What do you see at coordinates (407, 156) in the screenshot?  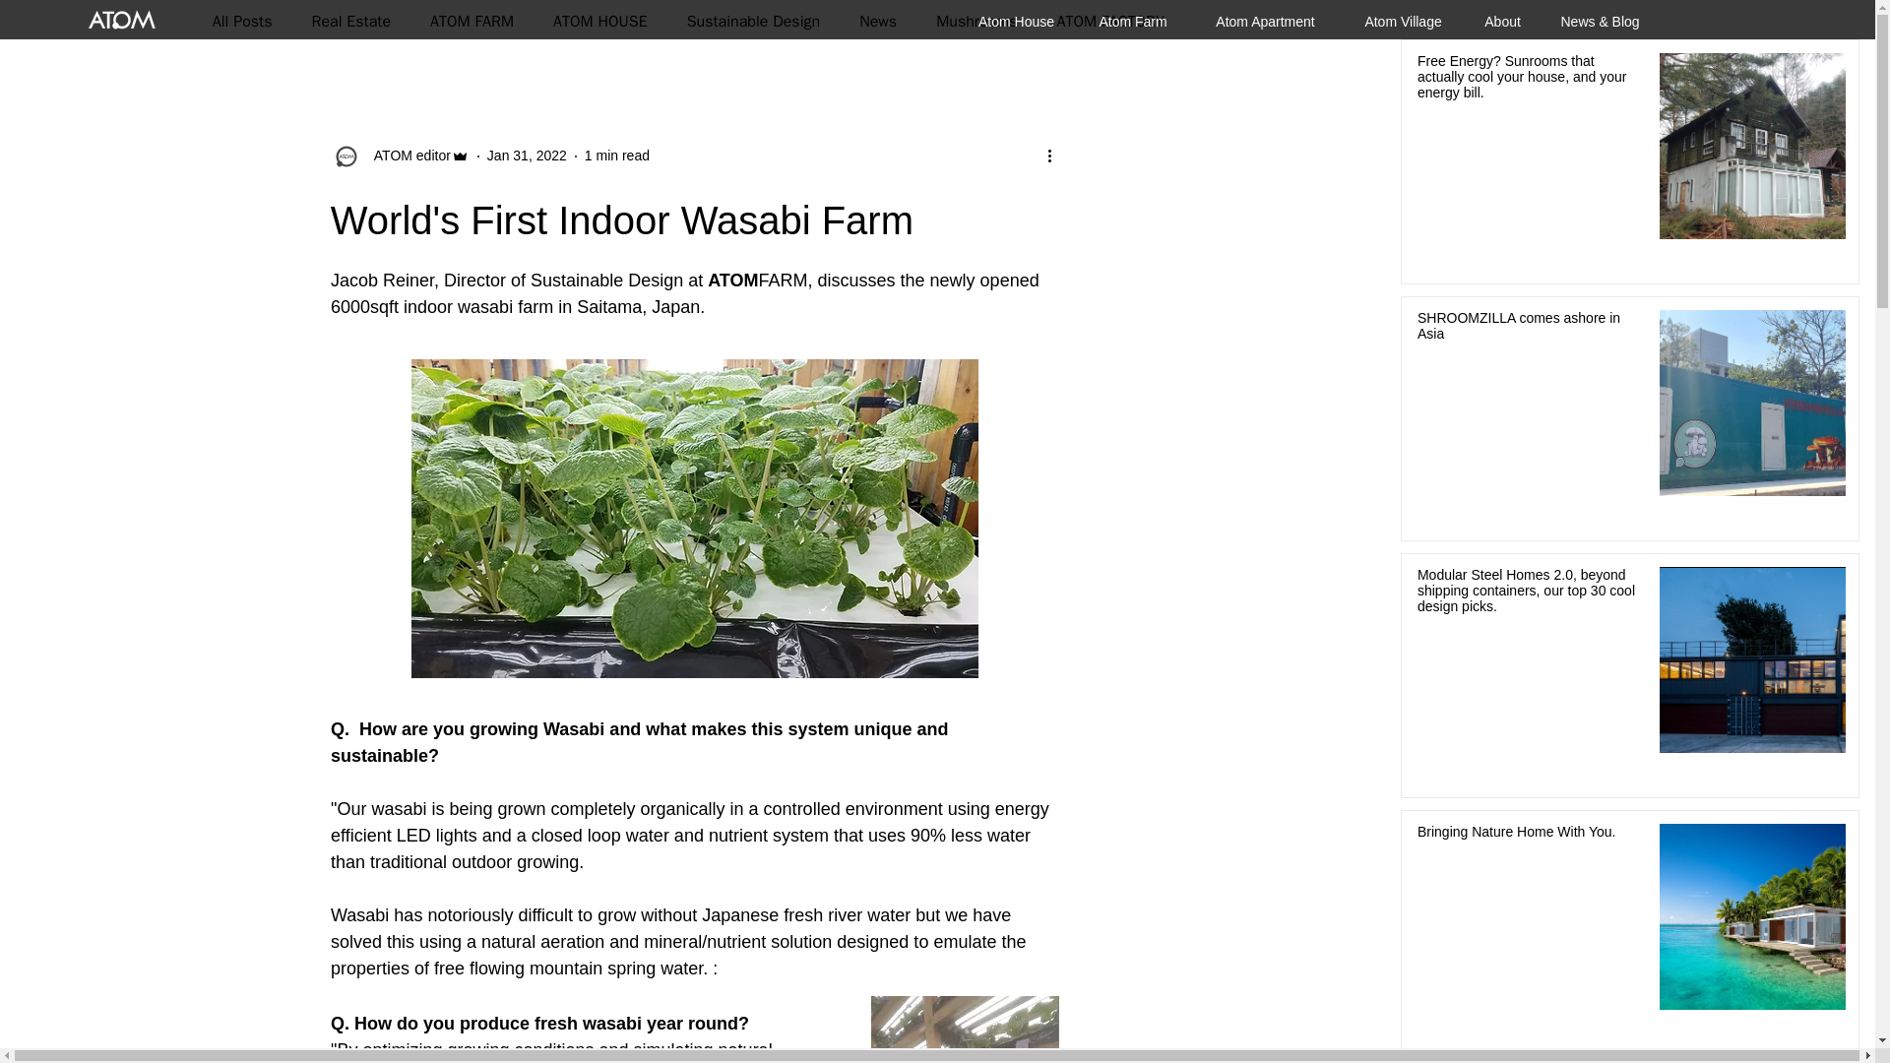 I see `ATOM editor` at bounding box center [407, 156].